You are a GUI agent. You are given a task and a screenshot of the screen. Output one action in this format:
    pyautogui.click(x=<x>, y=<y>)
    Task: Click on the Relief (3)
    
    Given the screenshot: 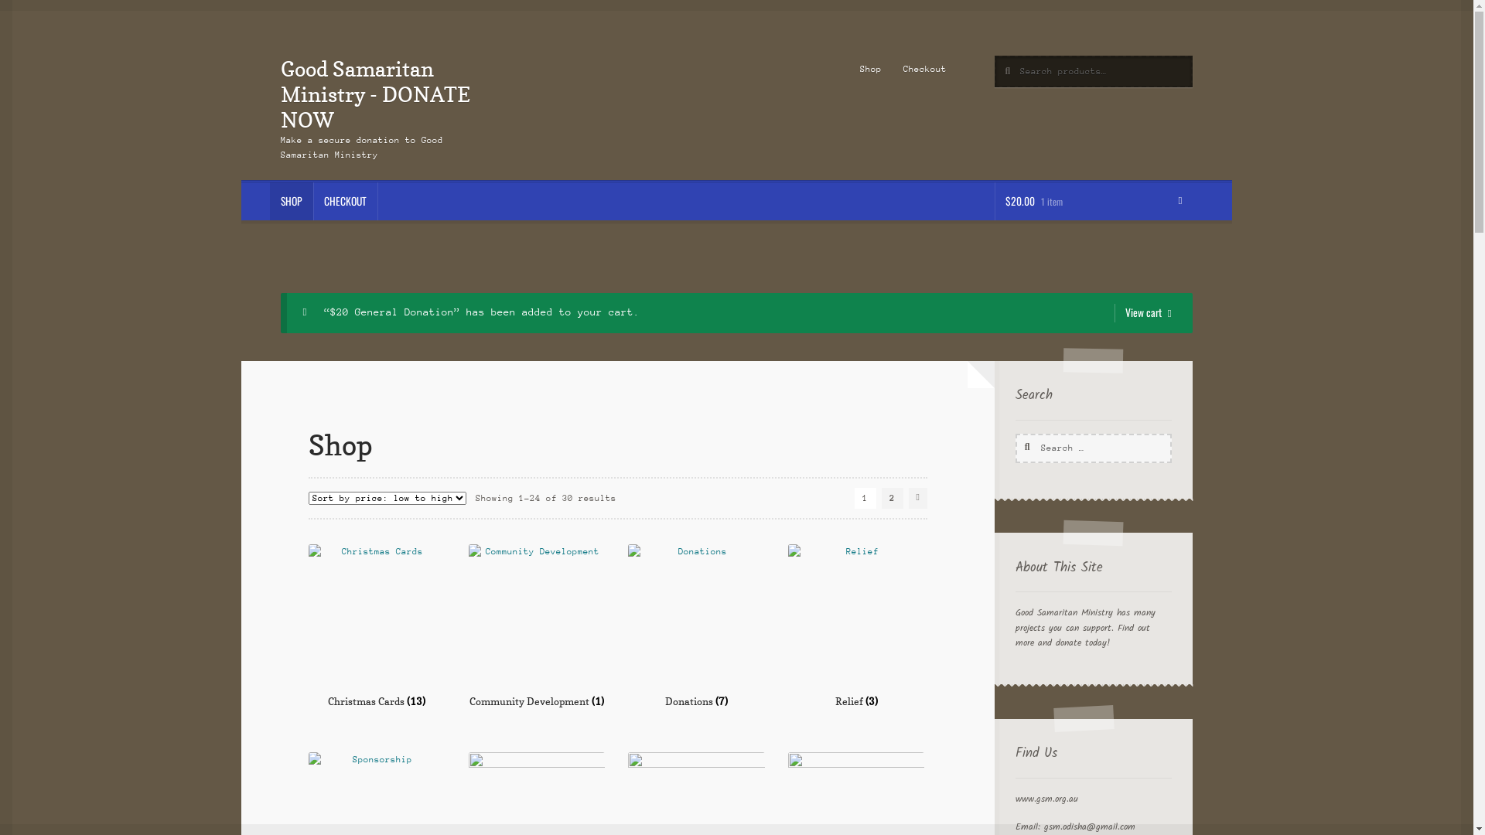 What is the action you would take?
    pyautogui.click(x=856, y=626)
    